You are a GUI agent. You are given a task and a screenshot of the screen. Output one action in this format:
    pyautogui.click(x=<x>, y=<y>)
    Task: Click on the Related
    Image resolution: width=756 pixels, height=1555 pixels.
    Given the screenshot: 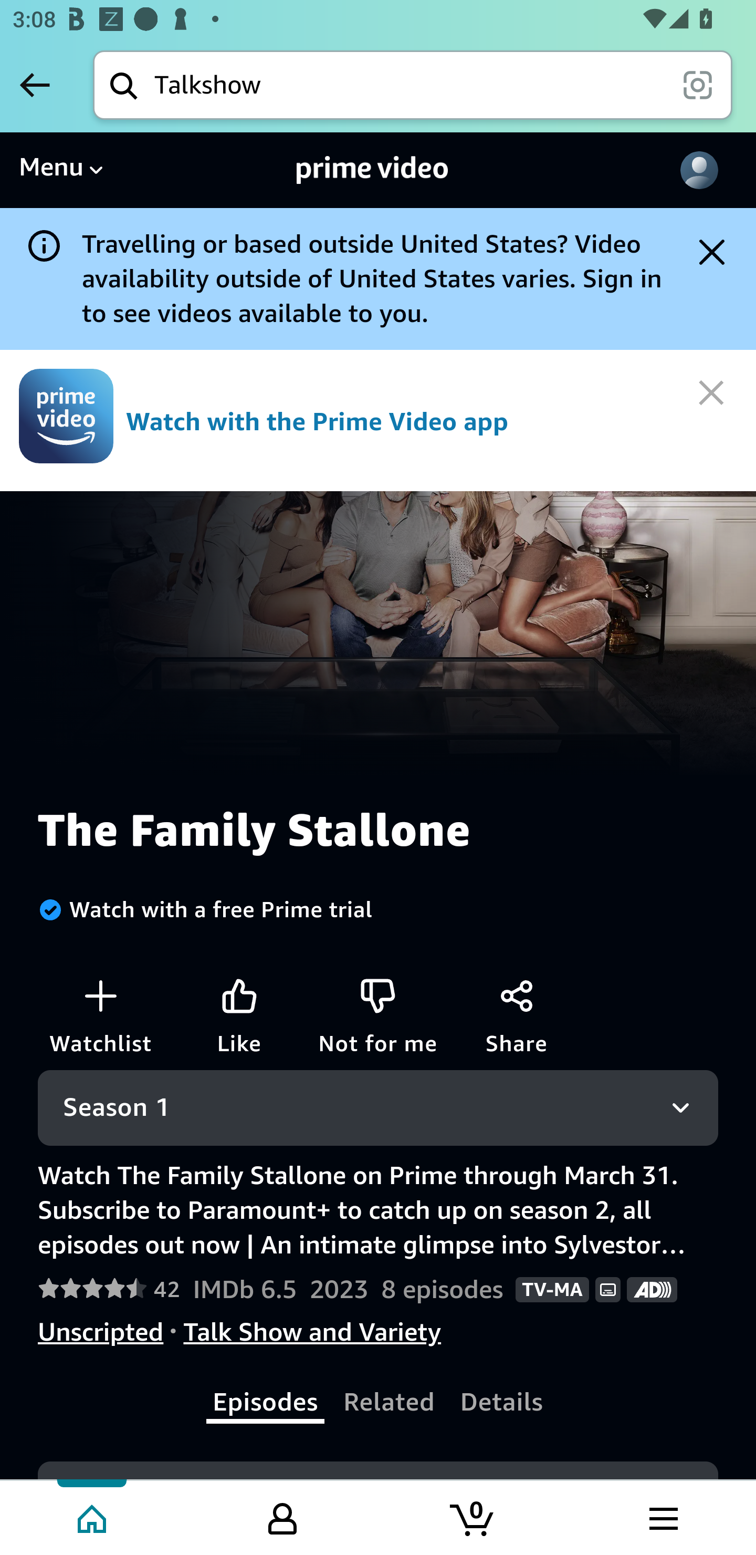 What is the action you would take?
    pyautogui.click(x=390, y=1403)
    